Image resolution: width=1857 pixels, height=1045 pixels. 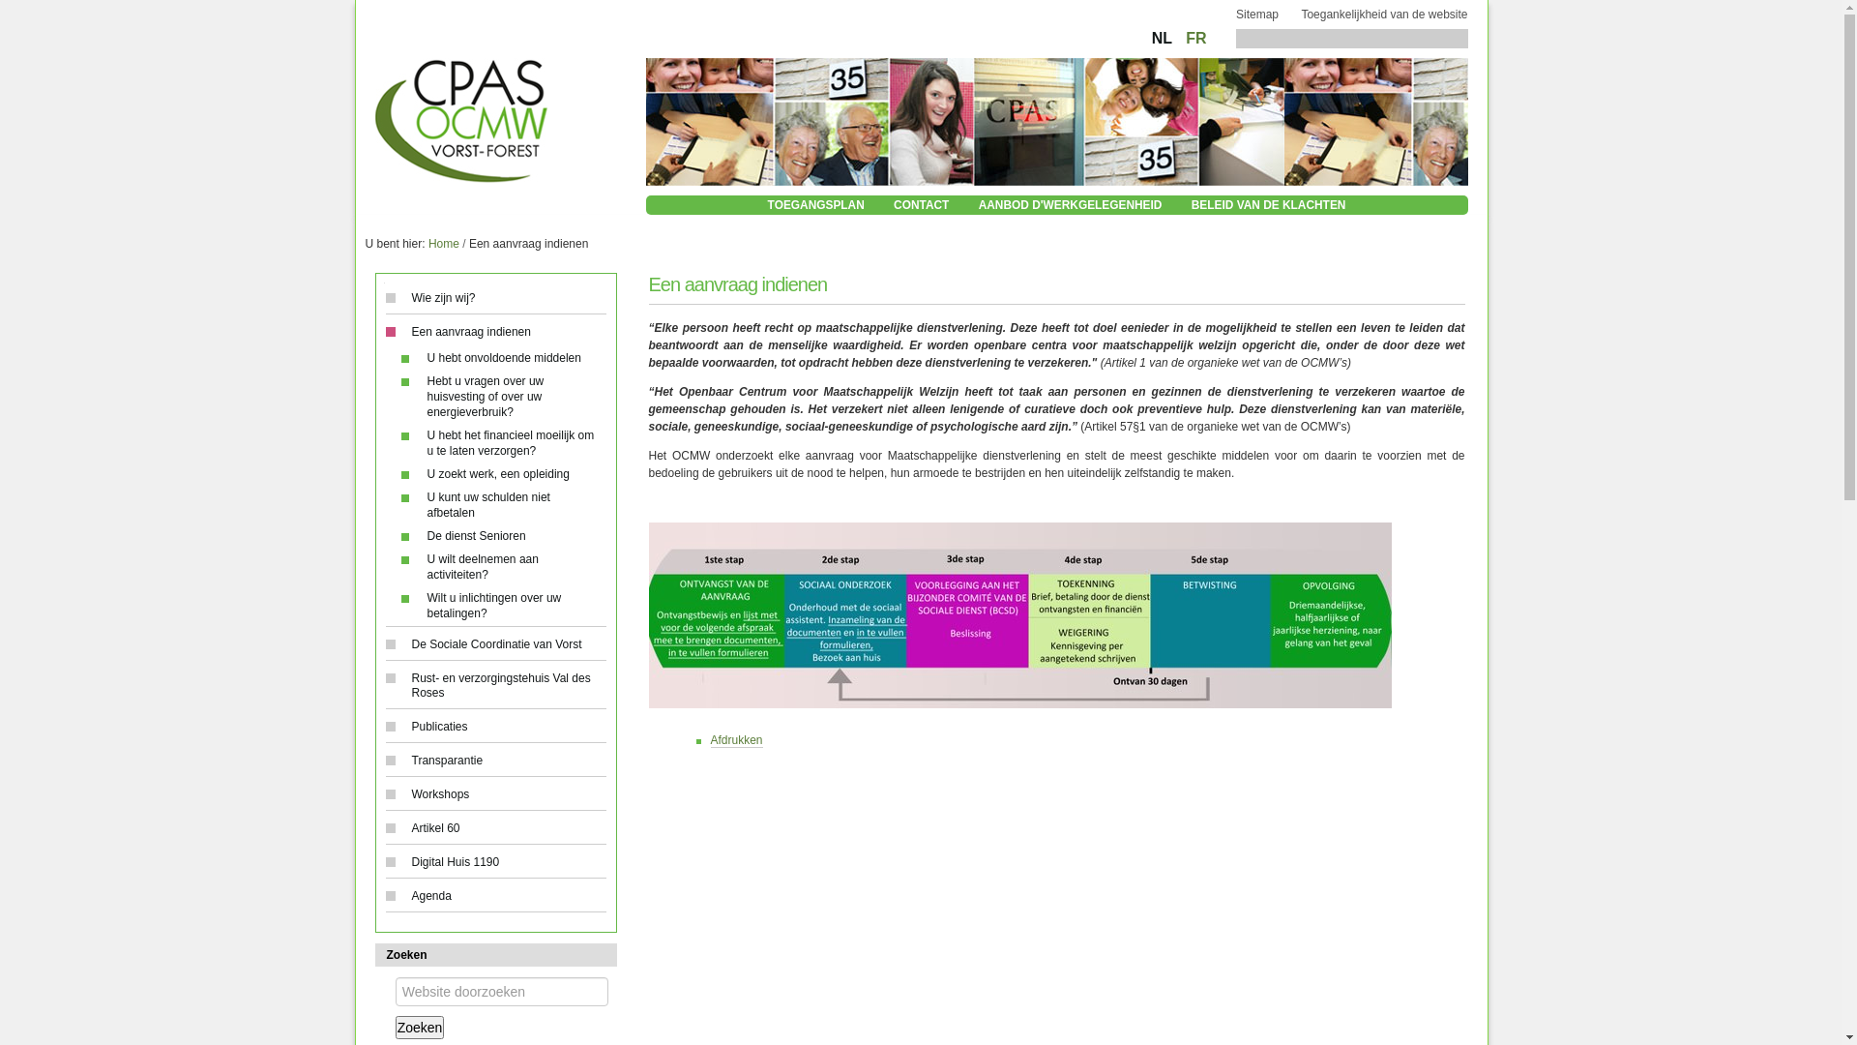 What do you see at coordinates (501, 474) in the screenshot?
I see `U zoekt werk, een opleiding` at bounding box center [501, 474].